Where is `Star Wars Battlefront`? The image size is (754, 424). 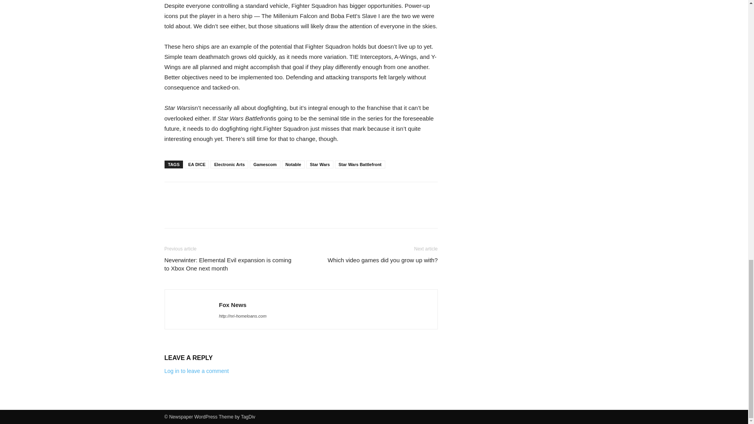
Star Wars Battlefront is located at coordinates (360, 164).